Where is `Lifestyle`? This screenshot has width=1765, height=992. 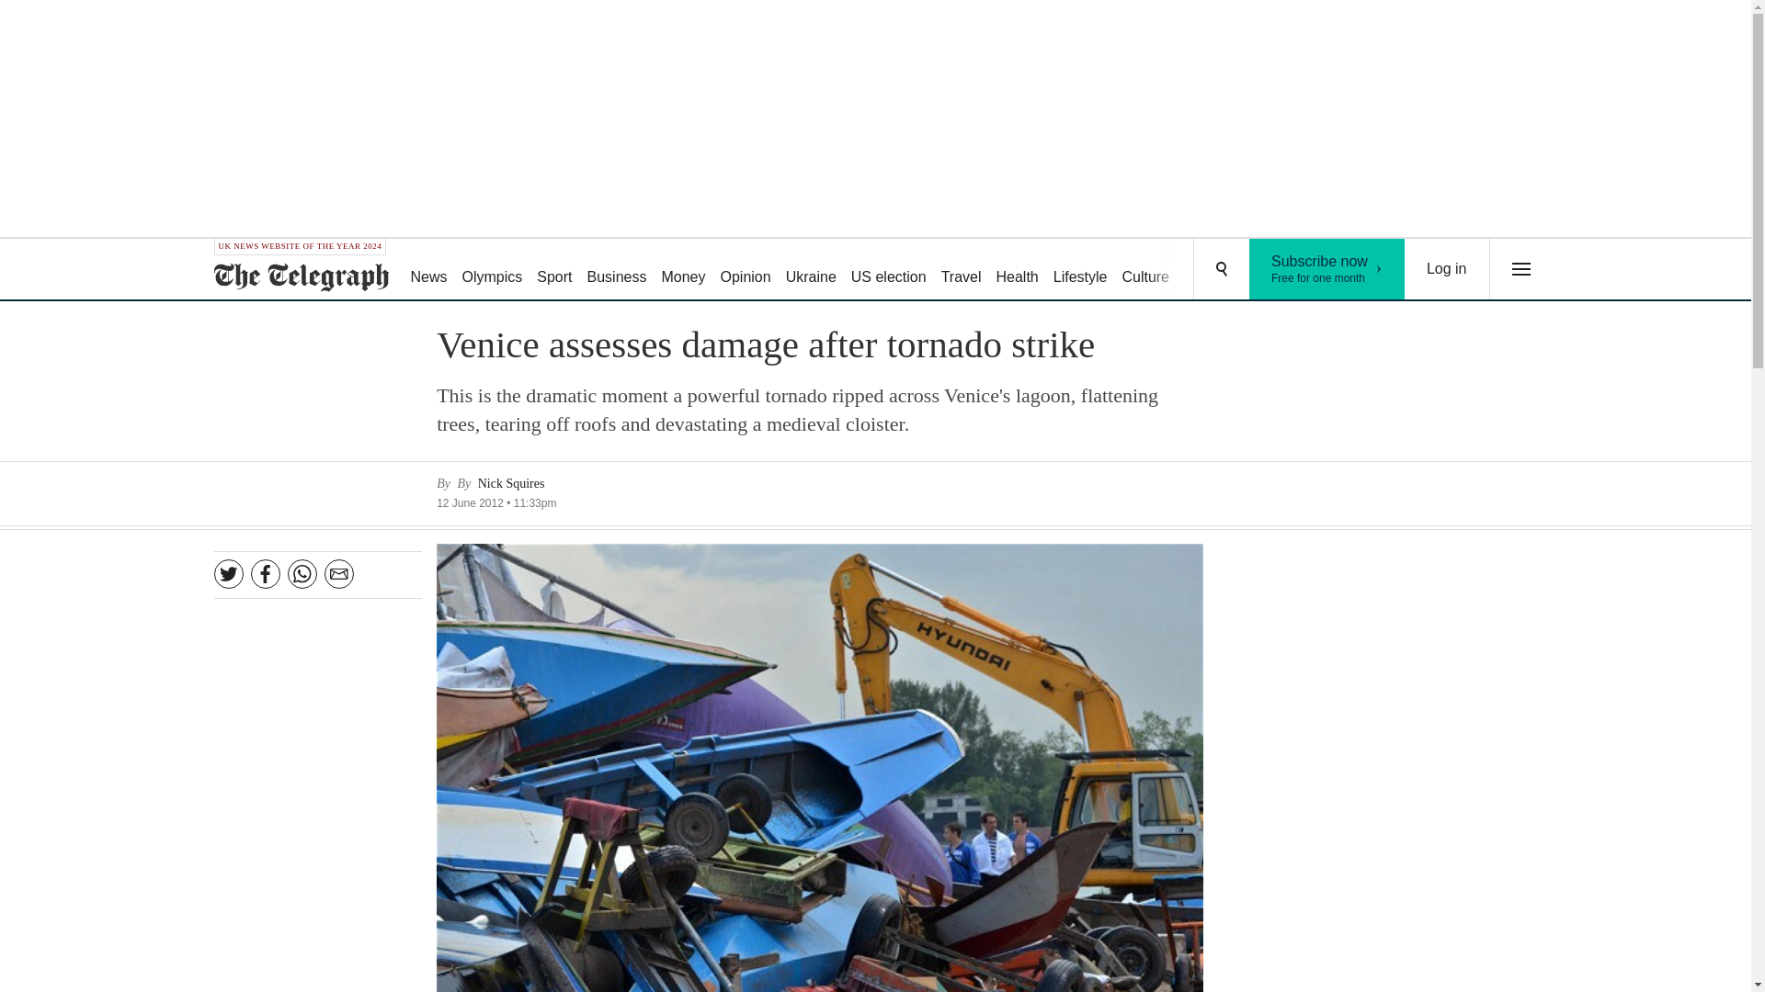
Lifestyle is located at coordinates (1081, 270).